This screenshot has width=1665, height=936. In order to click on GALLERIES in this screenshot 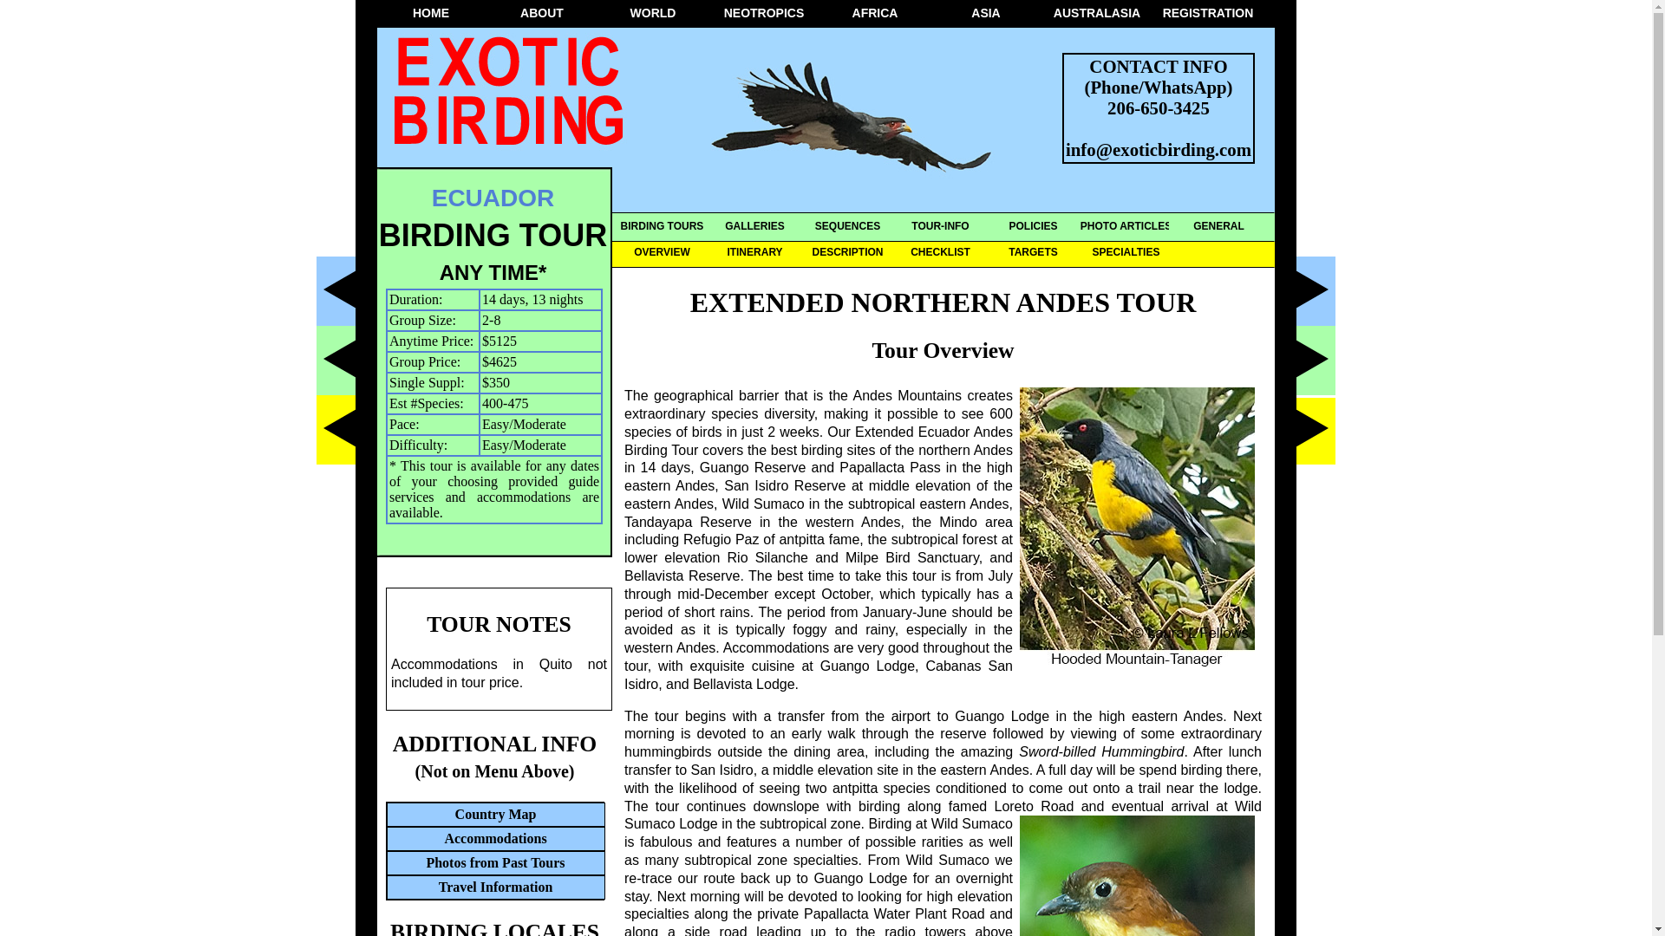, I will do `click(753, 227)`.